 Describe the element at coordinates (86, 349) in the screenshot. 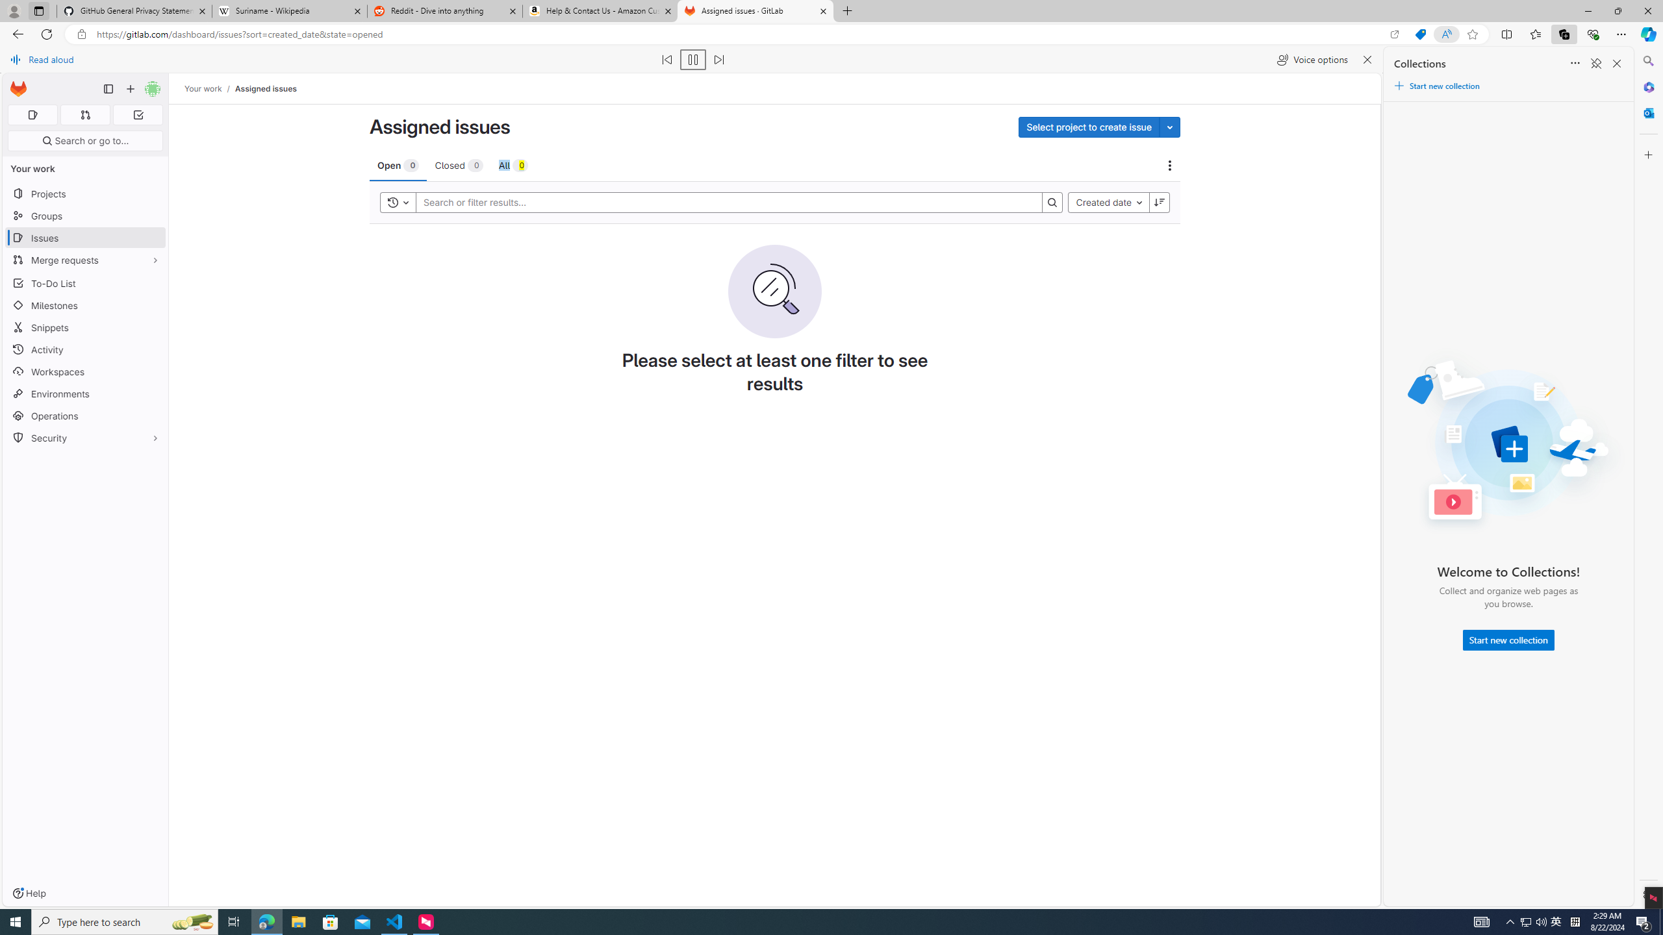

I see `Activity` at that location.